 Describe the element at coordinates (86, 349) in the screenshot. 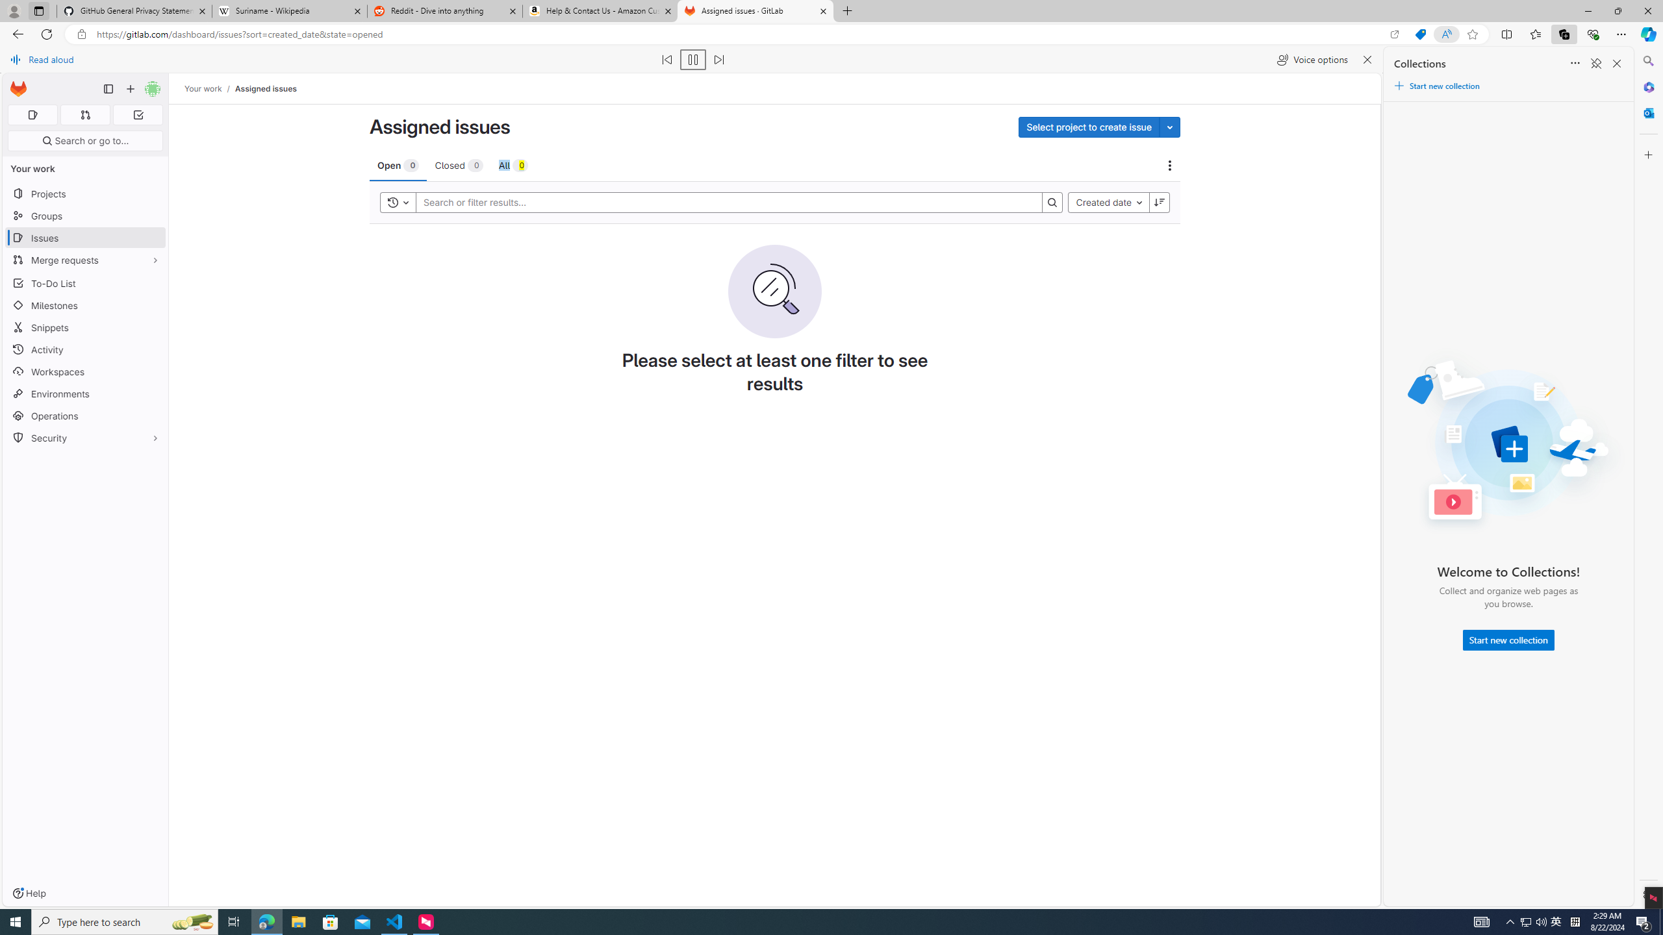

I see `Activity` at that location.